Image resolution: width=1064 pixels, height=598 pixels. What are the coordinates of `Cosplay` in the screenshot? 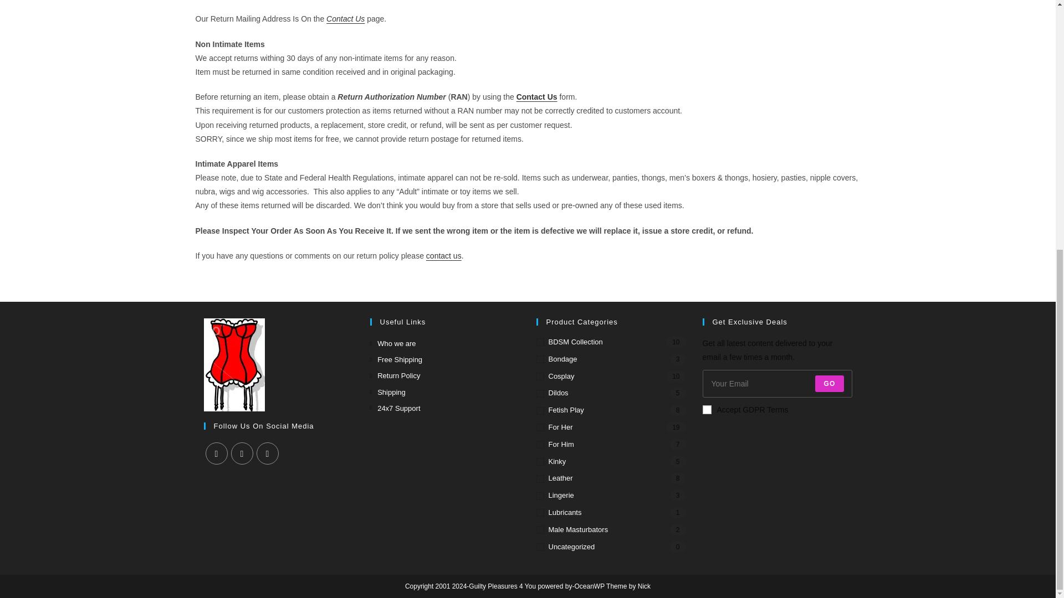 It's located at (611, 377).